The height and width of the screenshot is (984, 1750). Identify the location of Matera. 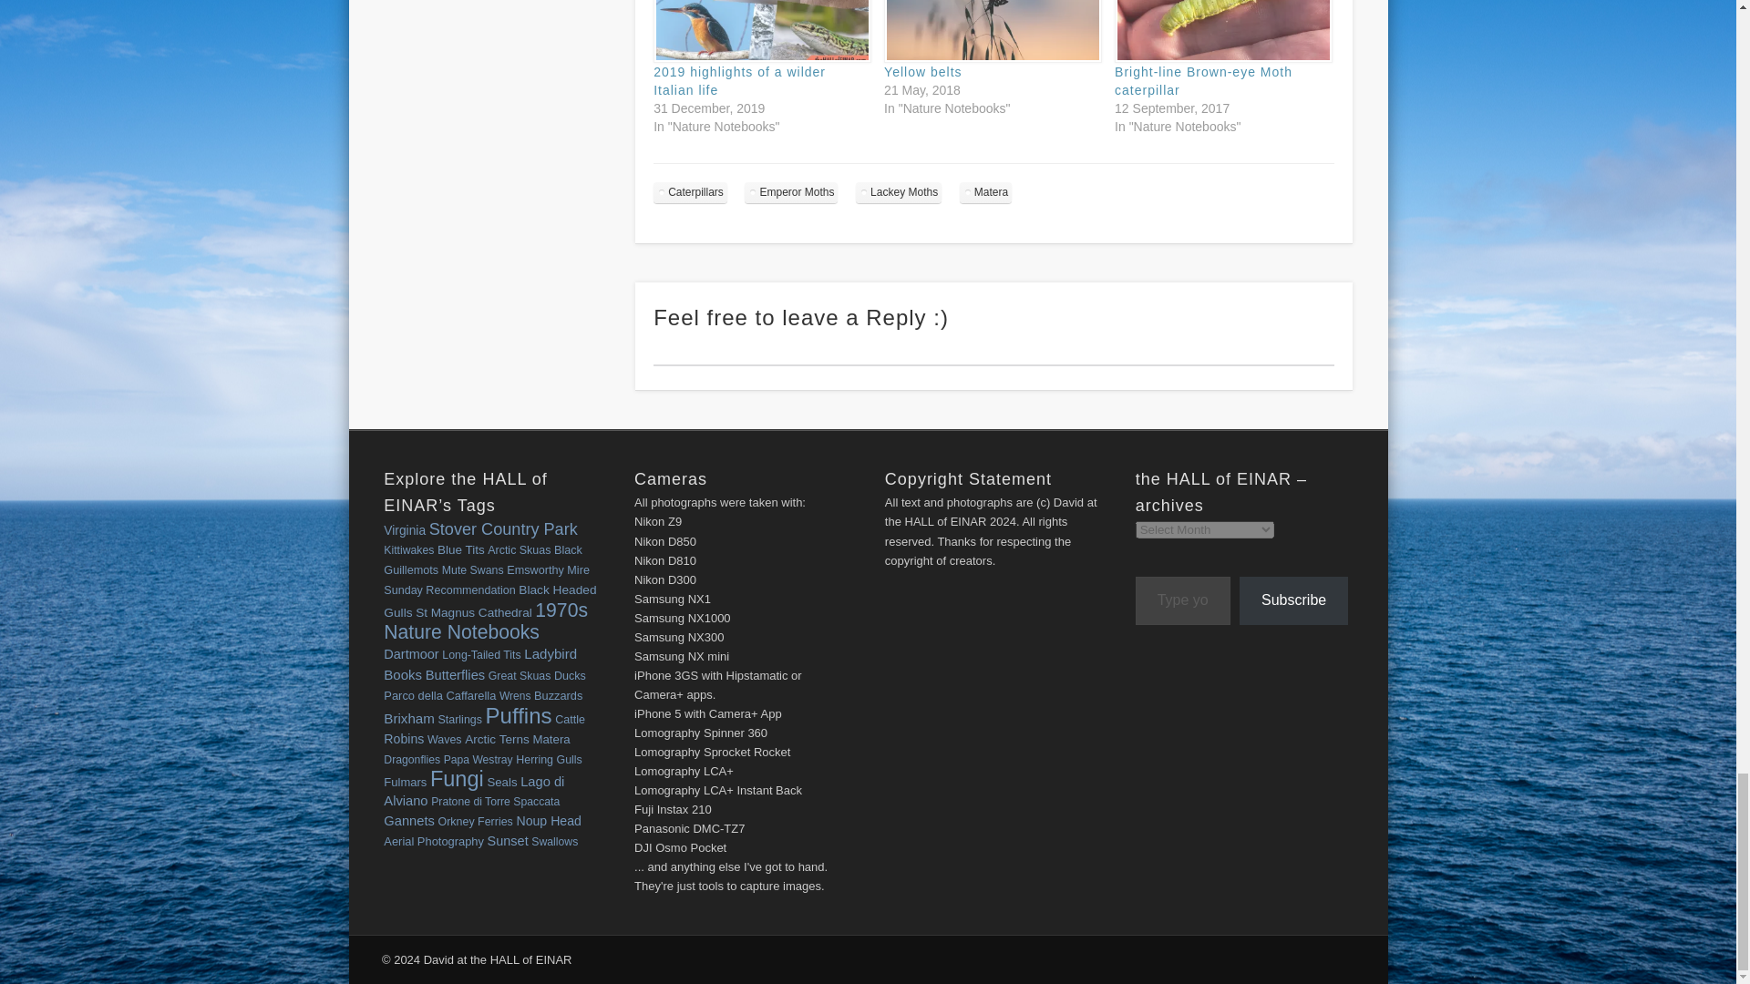
(984, 191).